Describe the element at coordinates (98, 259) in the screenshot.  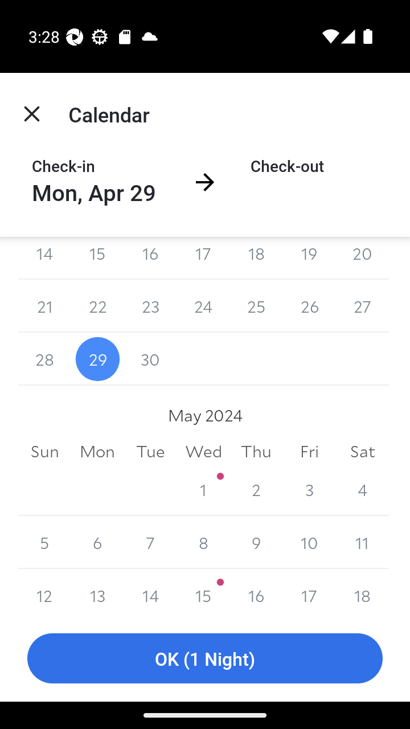
I see `15 15 April 2024` at that location.